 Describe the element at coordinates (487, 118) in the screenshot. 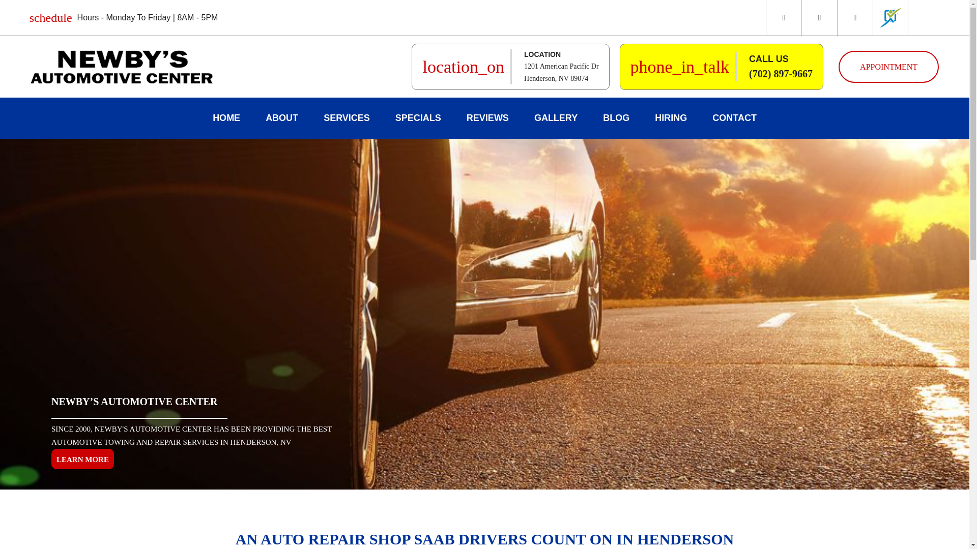

I see `SERVICES` at that location.